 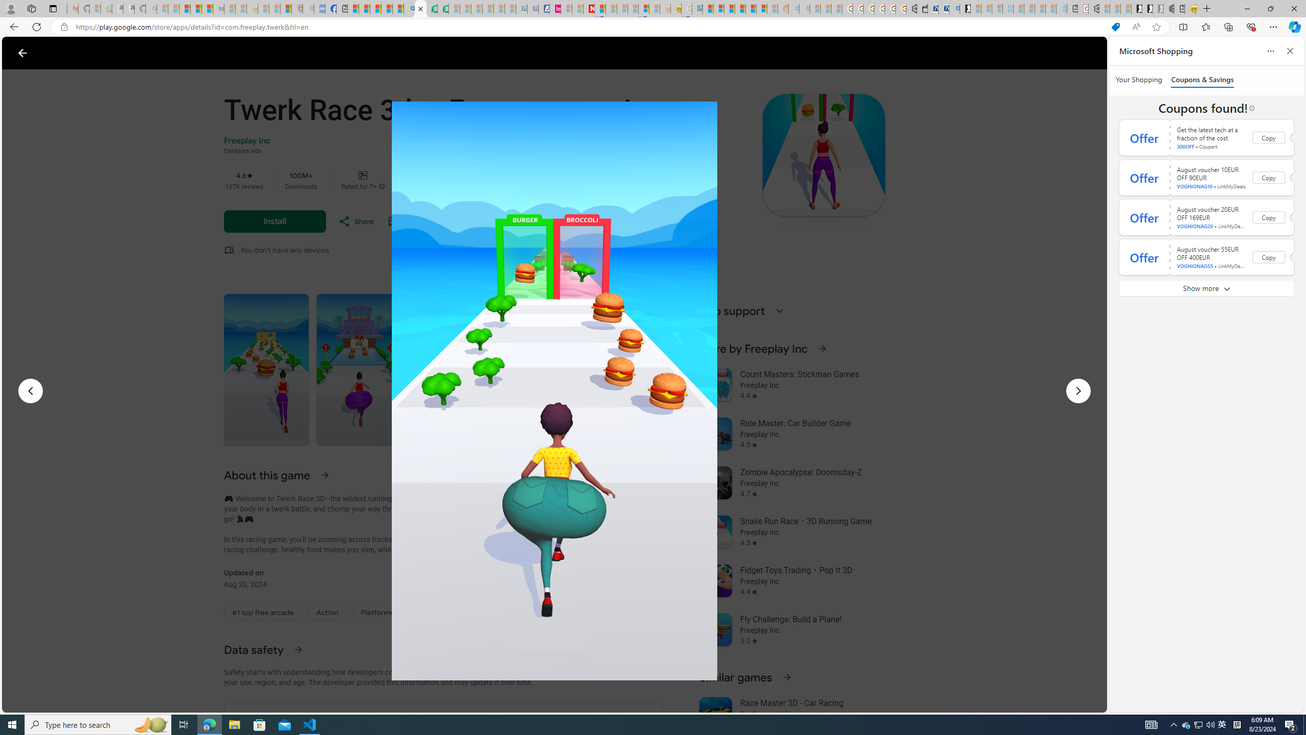 What do you see at coordinates (787, 677) in the screenshot?
I see `See more information on Similar games` at bounding box center [787, 677].